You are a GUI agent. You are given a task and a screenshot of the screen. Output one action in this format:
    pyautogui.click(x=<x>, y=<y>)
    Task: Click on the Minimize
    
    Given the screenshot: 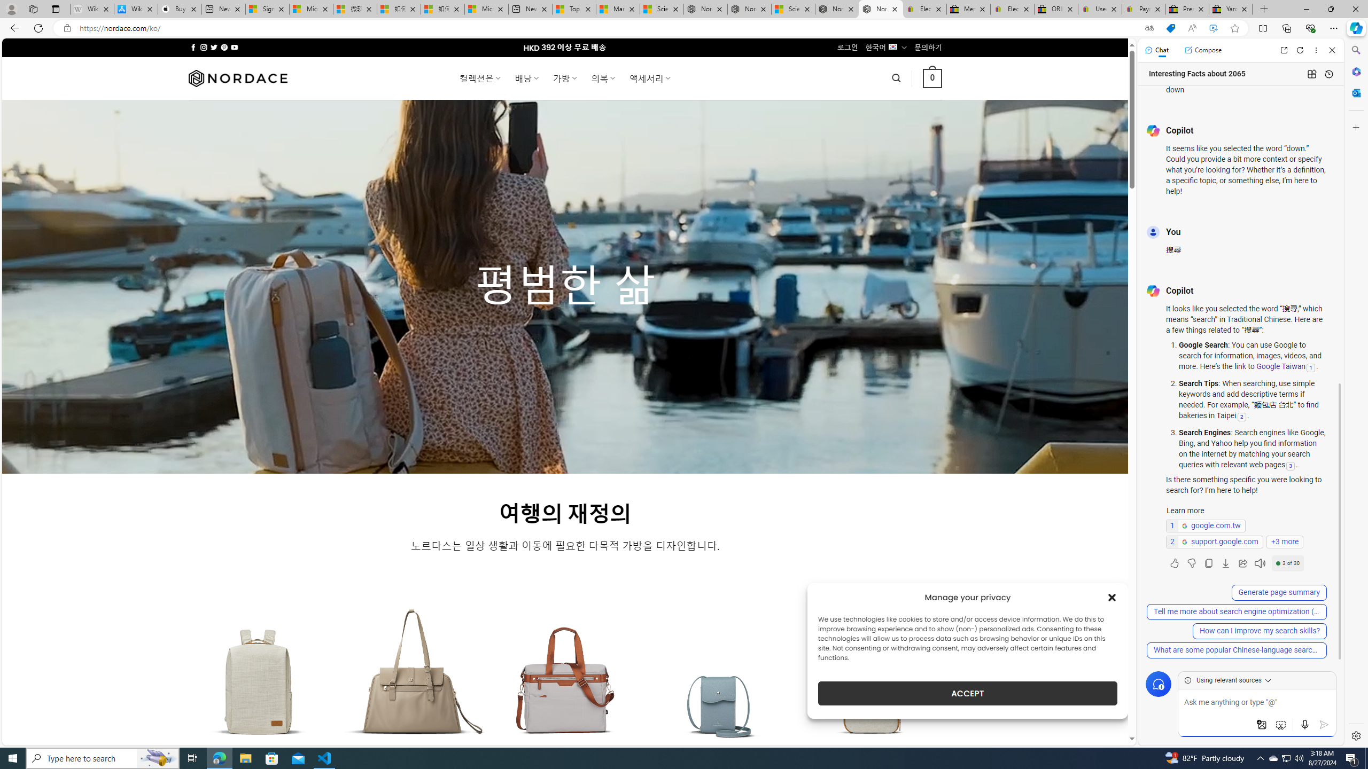 What is the action you would take?
    pyautogui.click(x=1306, y=9)
    